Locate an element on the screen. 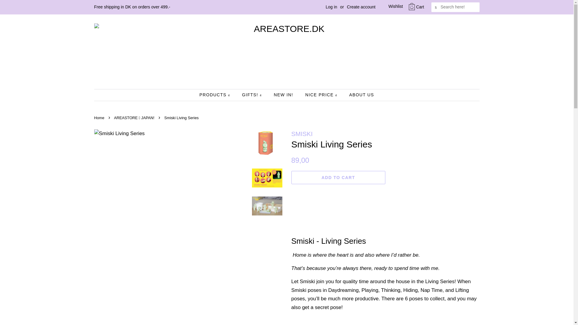  Wishlist is located at coordinates (391, 7).